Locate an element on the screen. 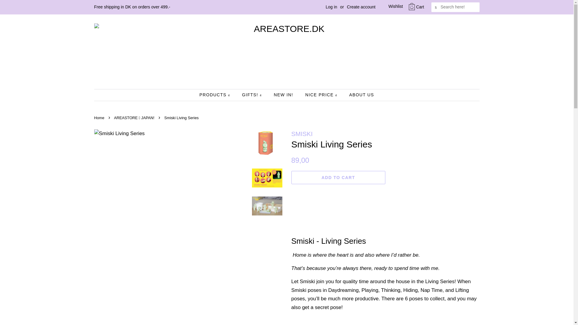  Wishlist is located at coordinates (391, 7).